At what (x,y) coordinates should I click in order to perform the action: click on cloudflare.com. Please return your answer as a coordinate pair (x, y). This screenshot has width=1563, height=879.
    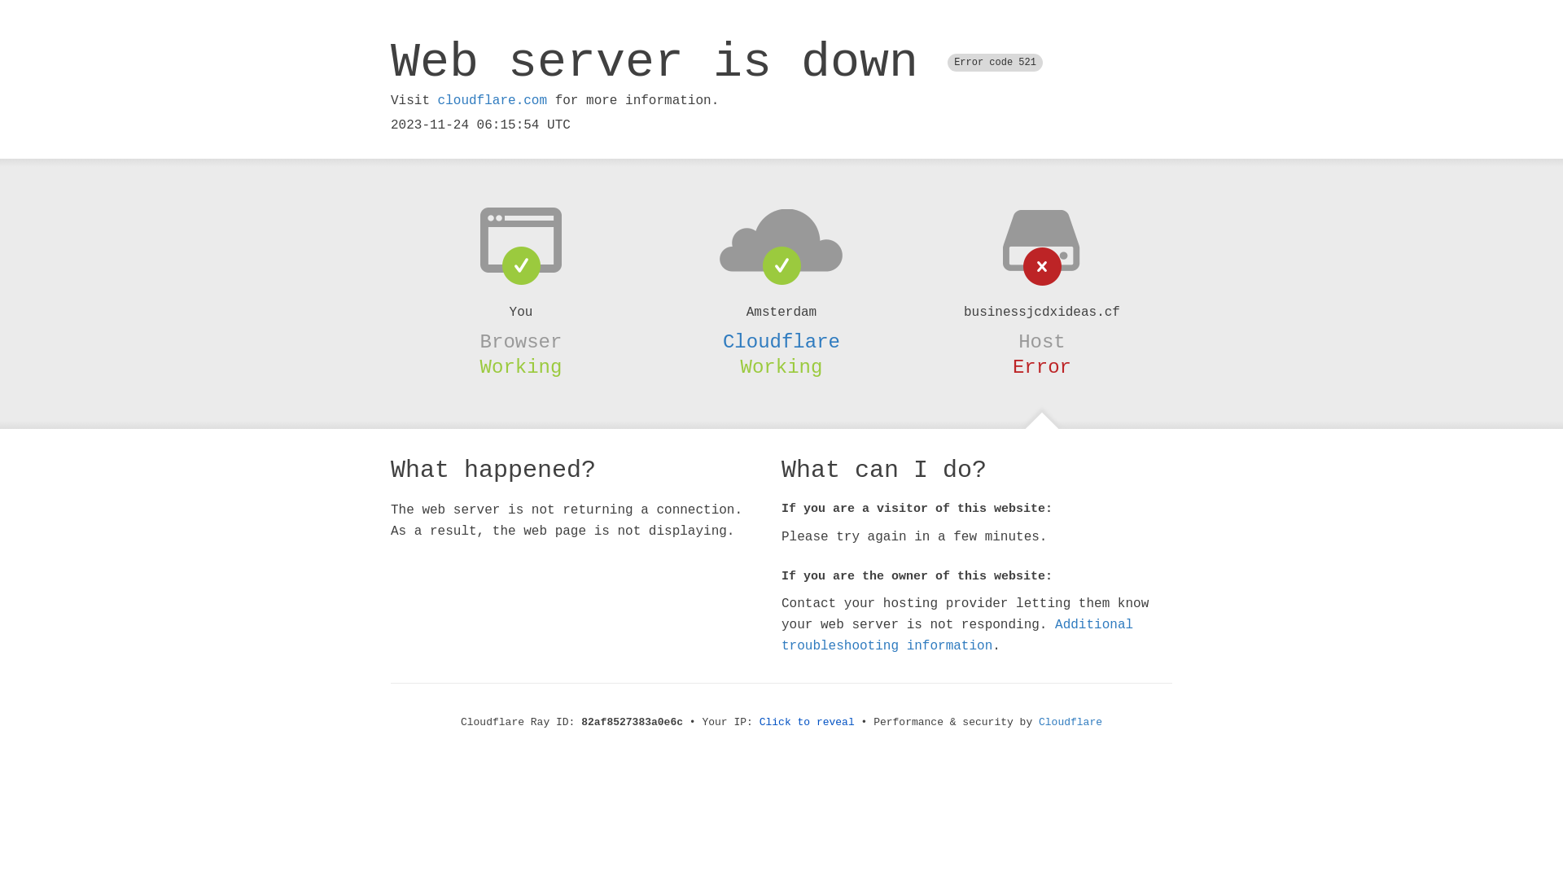
    Looking at the image, I should click on (493, 101).